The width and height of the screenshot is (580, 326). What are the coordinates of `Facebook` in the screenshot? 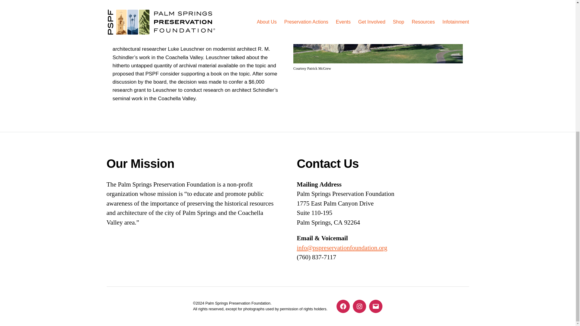 It's located at (343, 306).